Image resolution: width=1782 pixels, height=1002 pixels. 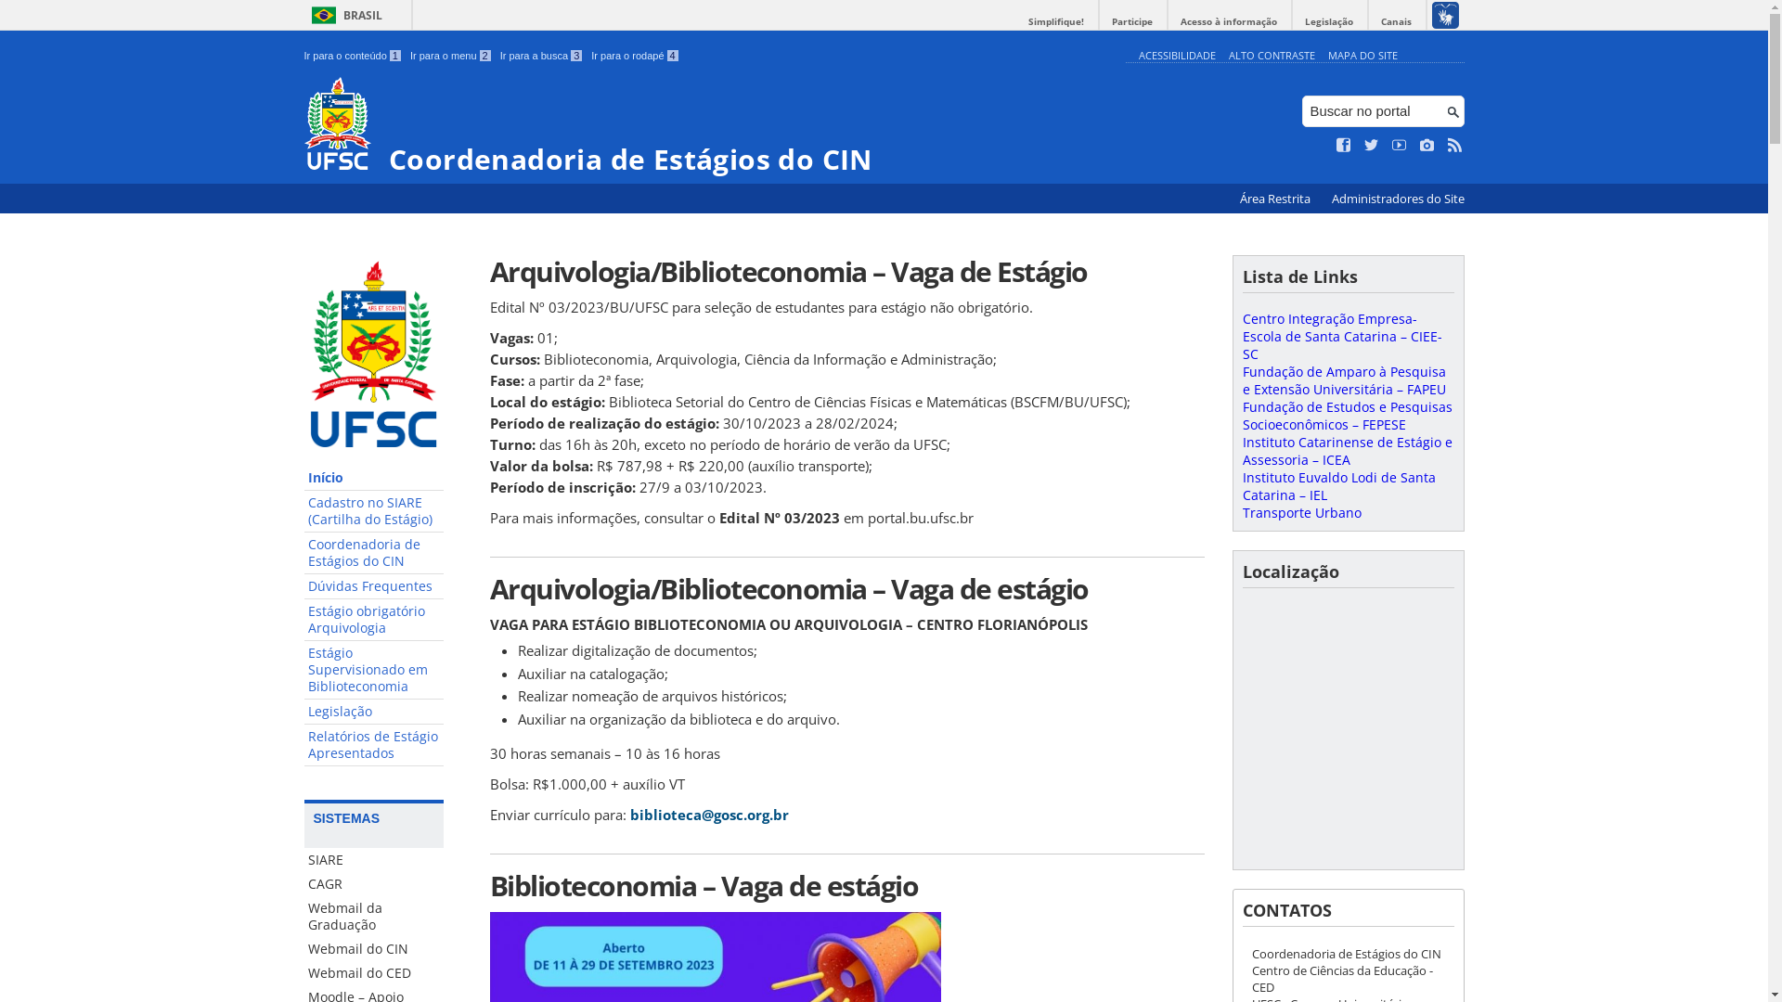 What do you see at coordinates (709, 815) in the screenshot?
I see `biblioteca@gosc.org.br` at bounding box center [709, 815].